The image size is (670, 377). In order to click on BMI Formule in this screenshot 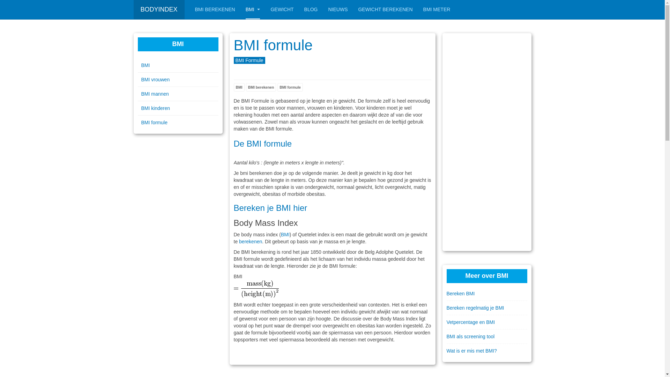, I will do `click(250, 60)`.